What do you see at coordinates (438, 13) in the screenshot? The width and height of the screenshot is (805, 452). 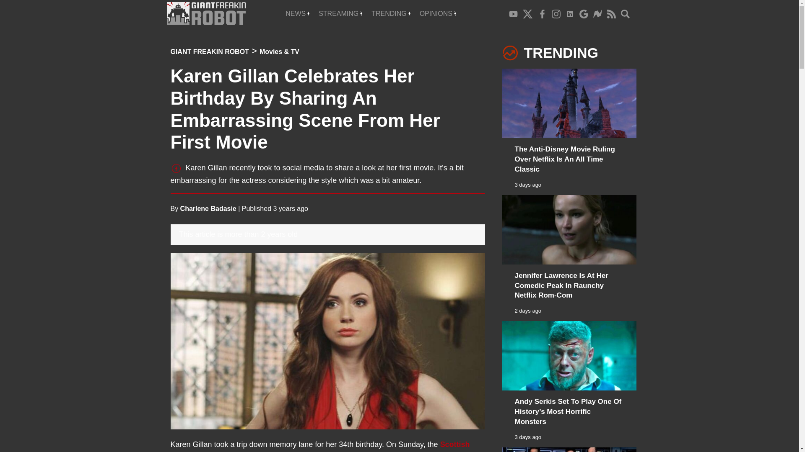 I see `OPINIONS` at bounding box center [438, 13].